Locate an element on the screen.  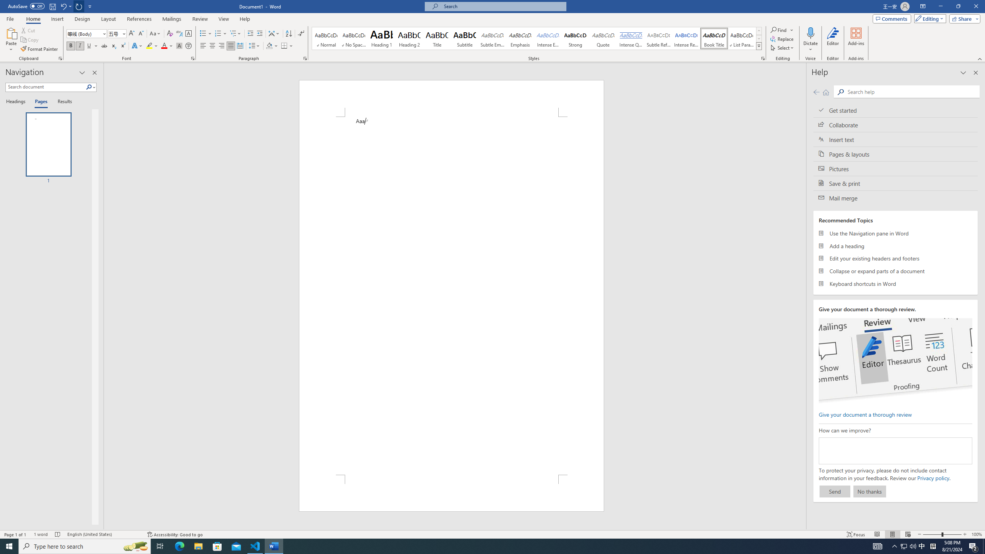
Distributed is located at coordinates (239, 46).